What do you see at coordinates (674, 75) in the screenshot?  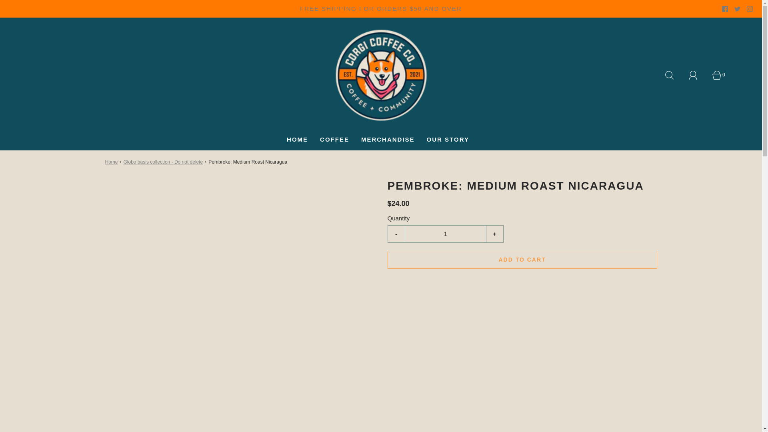 I see `Search` at bounding box center [674, 75].